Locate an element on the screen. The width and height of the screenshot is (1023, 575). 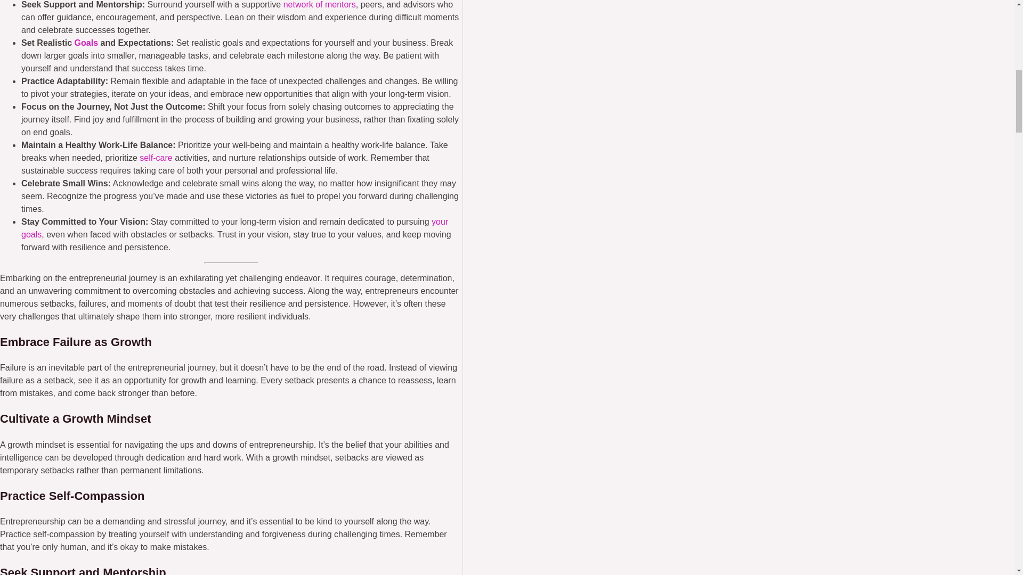
your goals is located at coordinates (234, 228).